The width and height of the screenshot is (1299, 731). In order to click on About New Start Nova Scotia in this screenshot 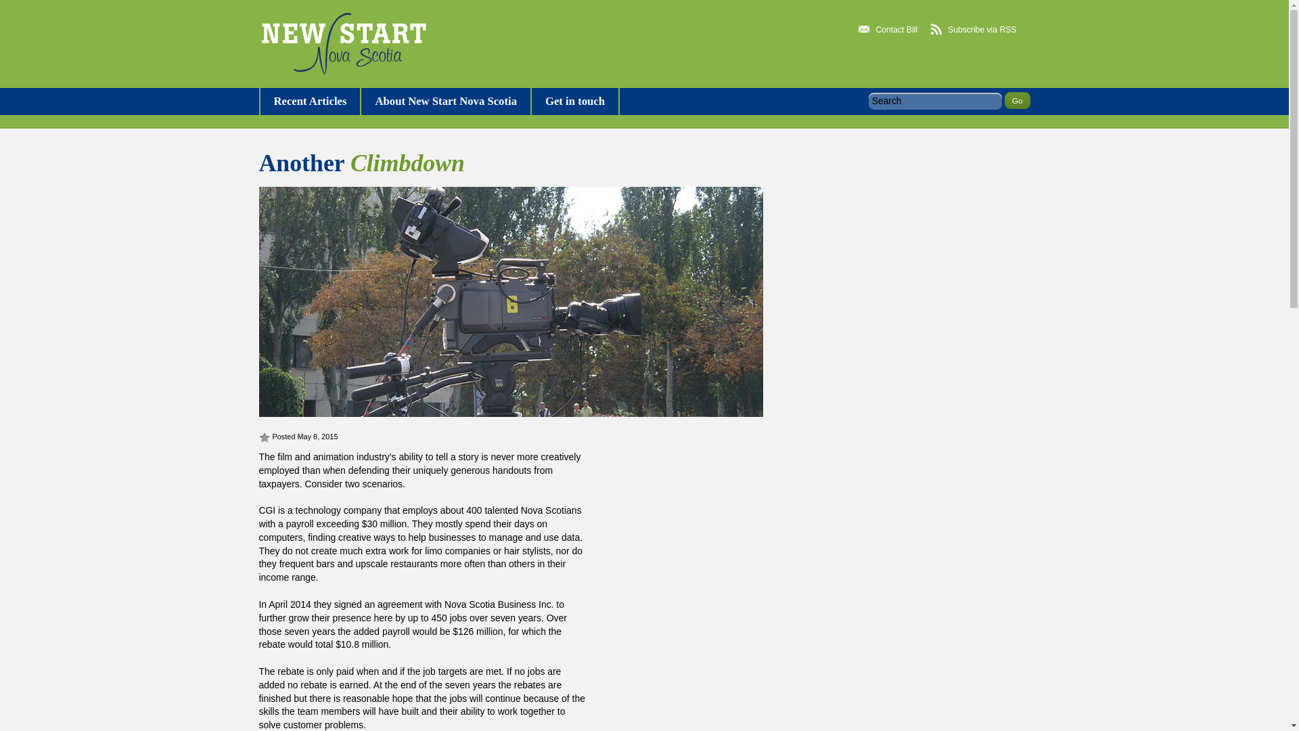, I will do `click(445, 101)`.